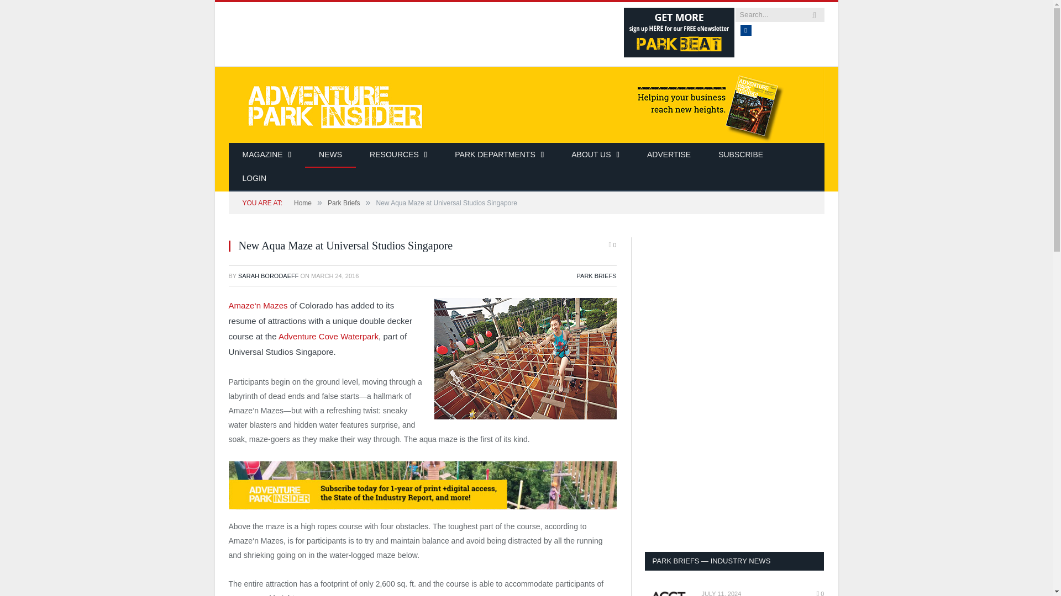  What do you see at coordinates (669, 155) in the screenshot?
I see `ADVERTISE` at bounding box center [669, 155].